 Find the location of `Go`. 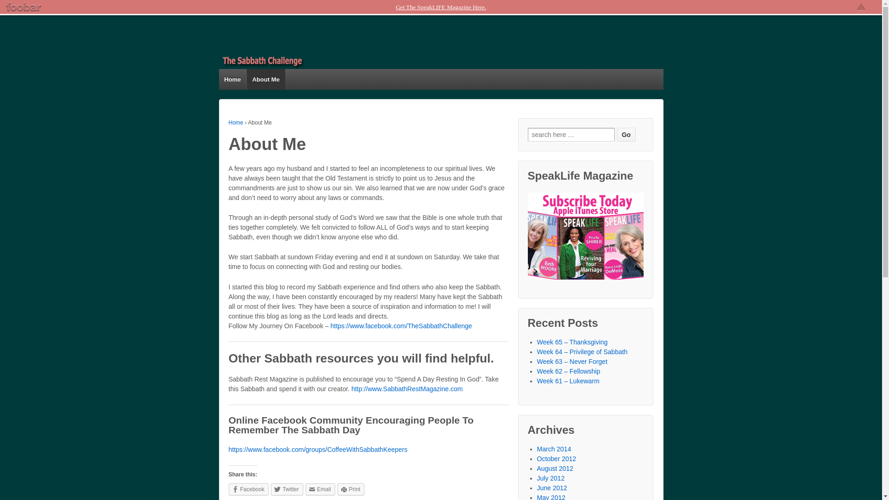

Go is located at coordinates (626, 134).